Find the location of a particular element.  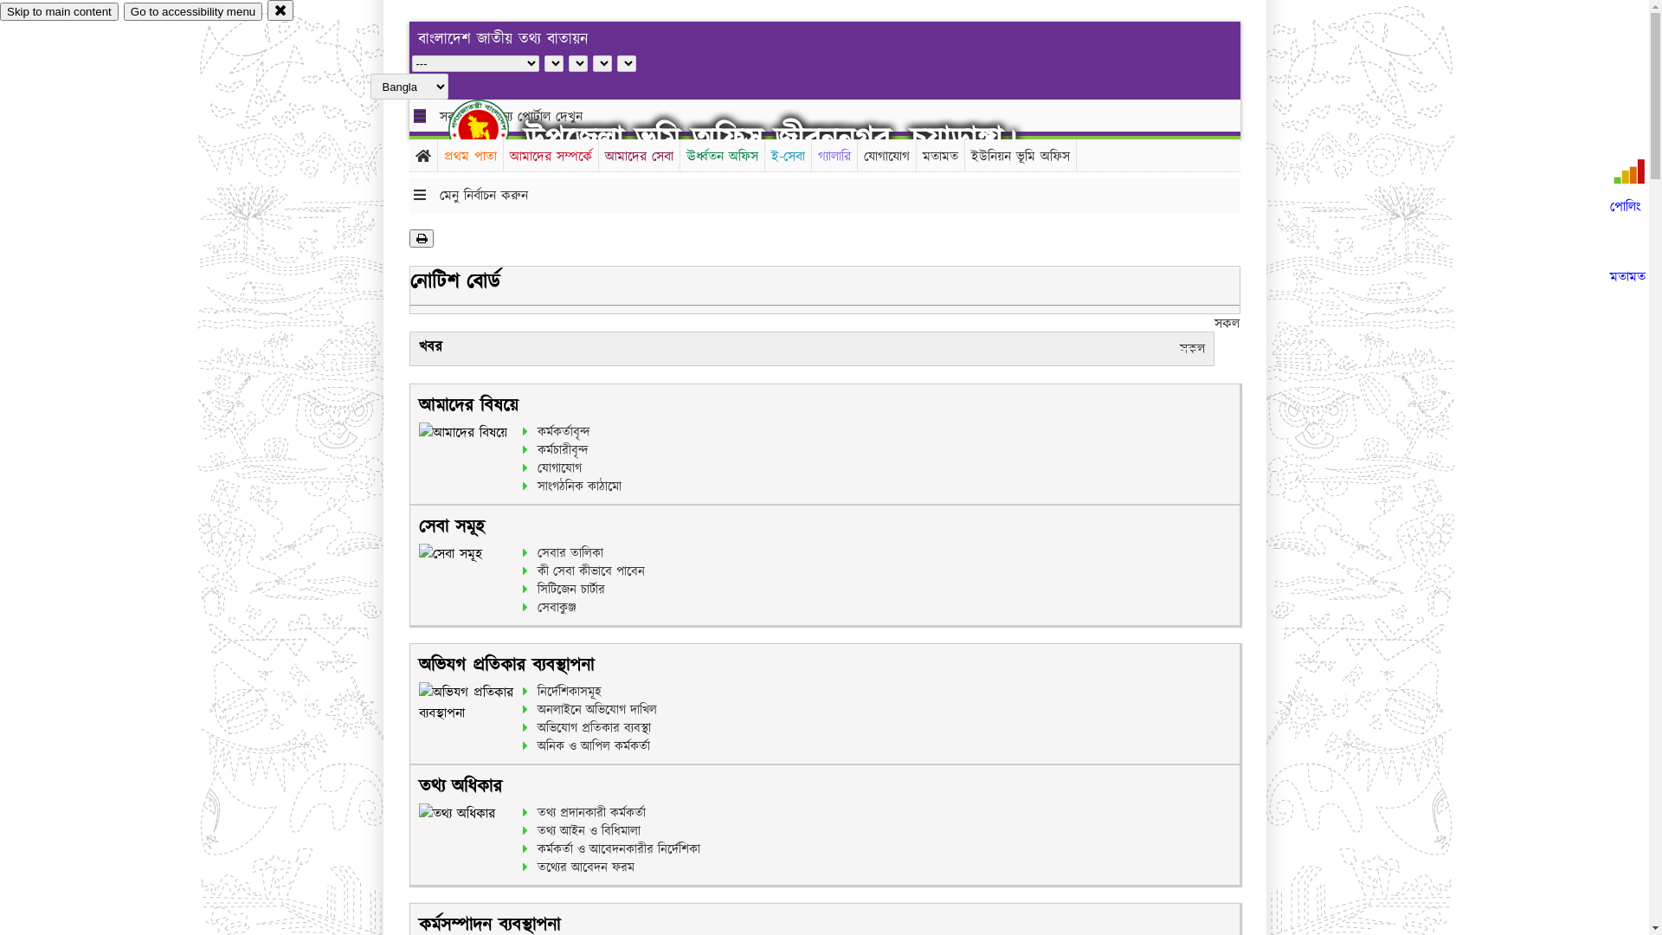


                
             is located at coordinates (493, 129).